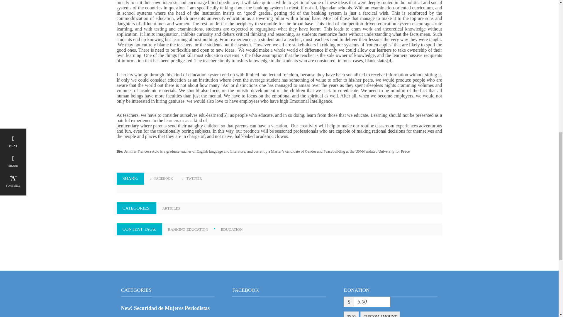  Describe the element at coordinates (174, 208) in the screenshot. I see `ARTICLES` at that location.